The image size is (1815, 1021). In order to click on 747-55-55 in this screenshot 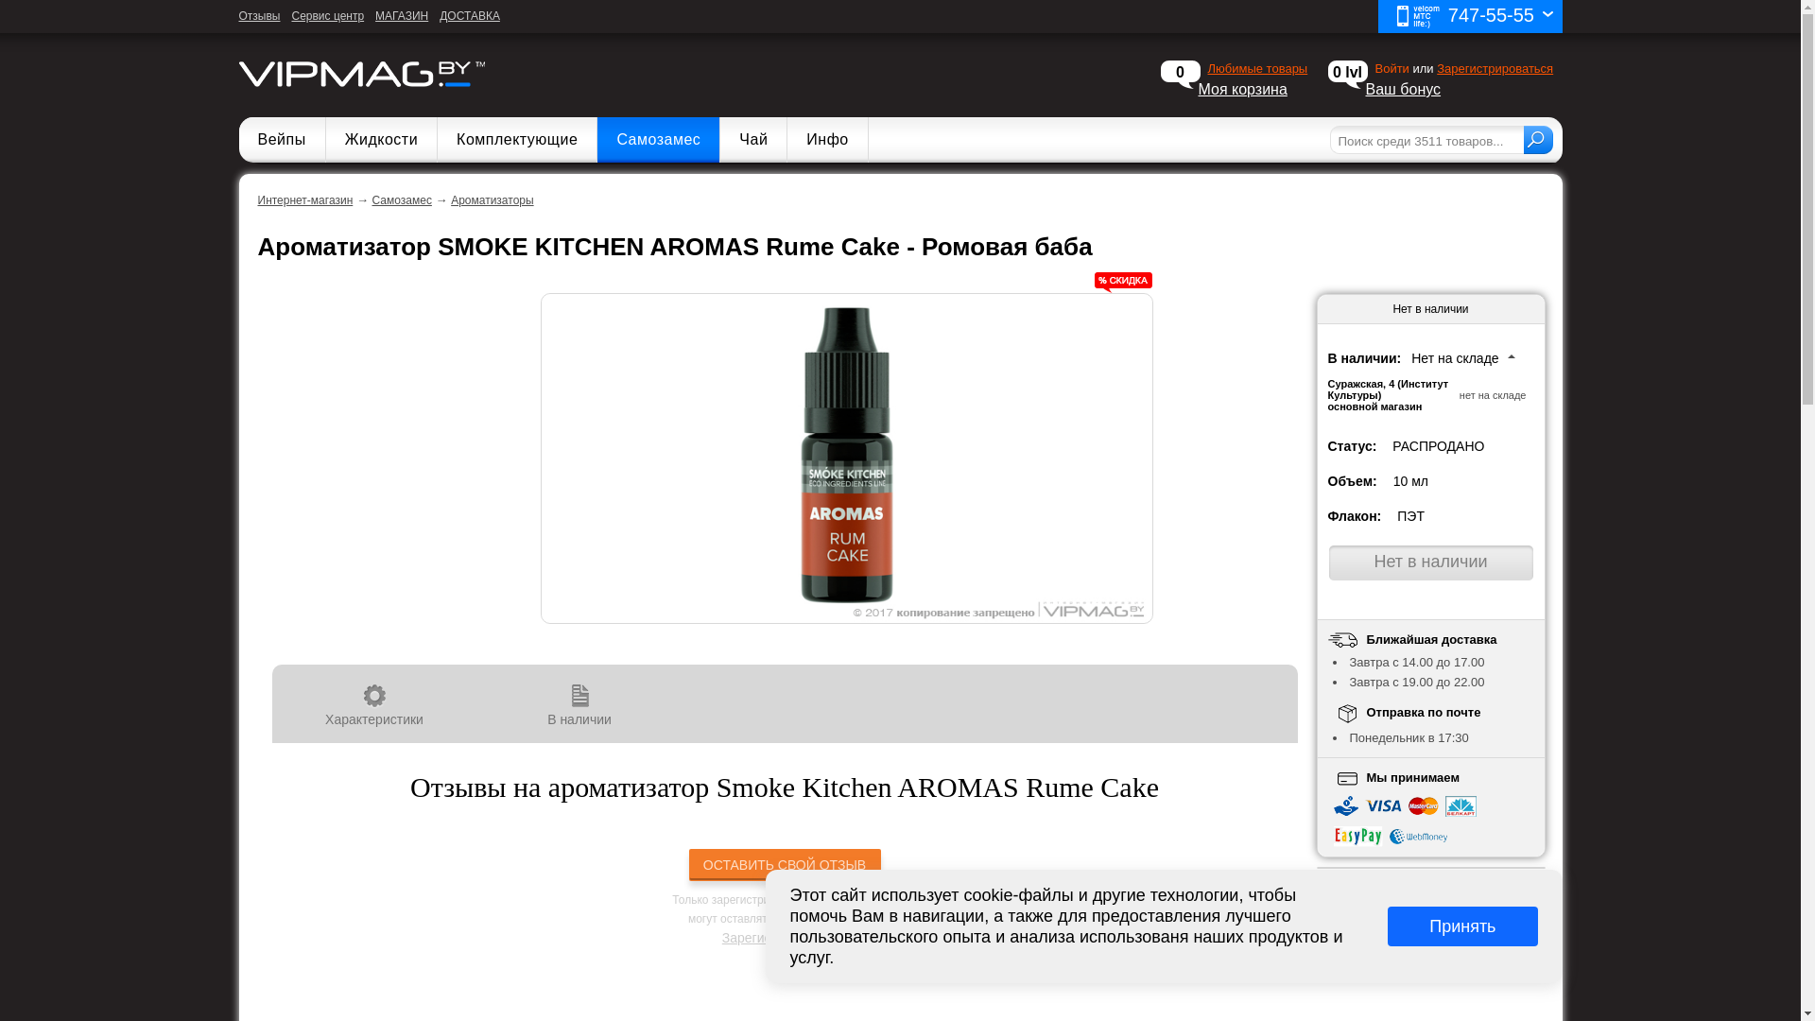, I will do `click(1470, 17)`.